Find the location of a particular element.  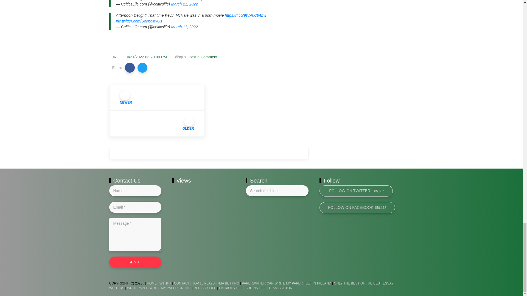

NEWER is located at coordinates (157, 98).